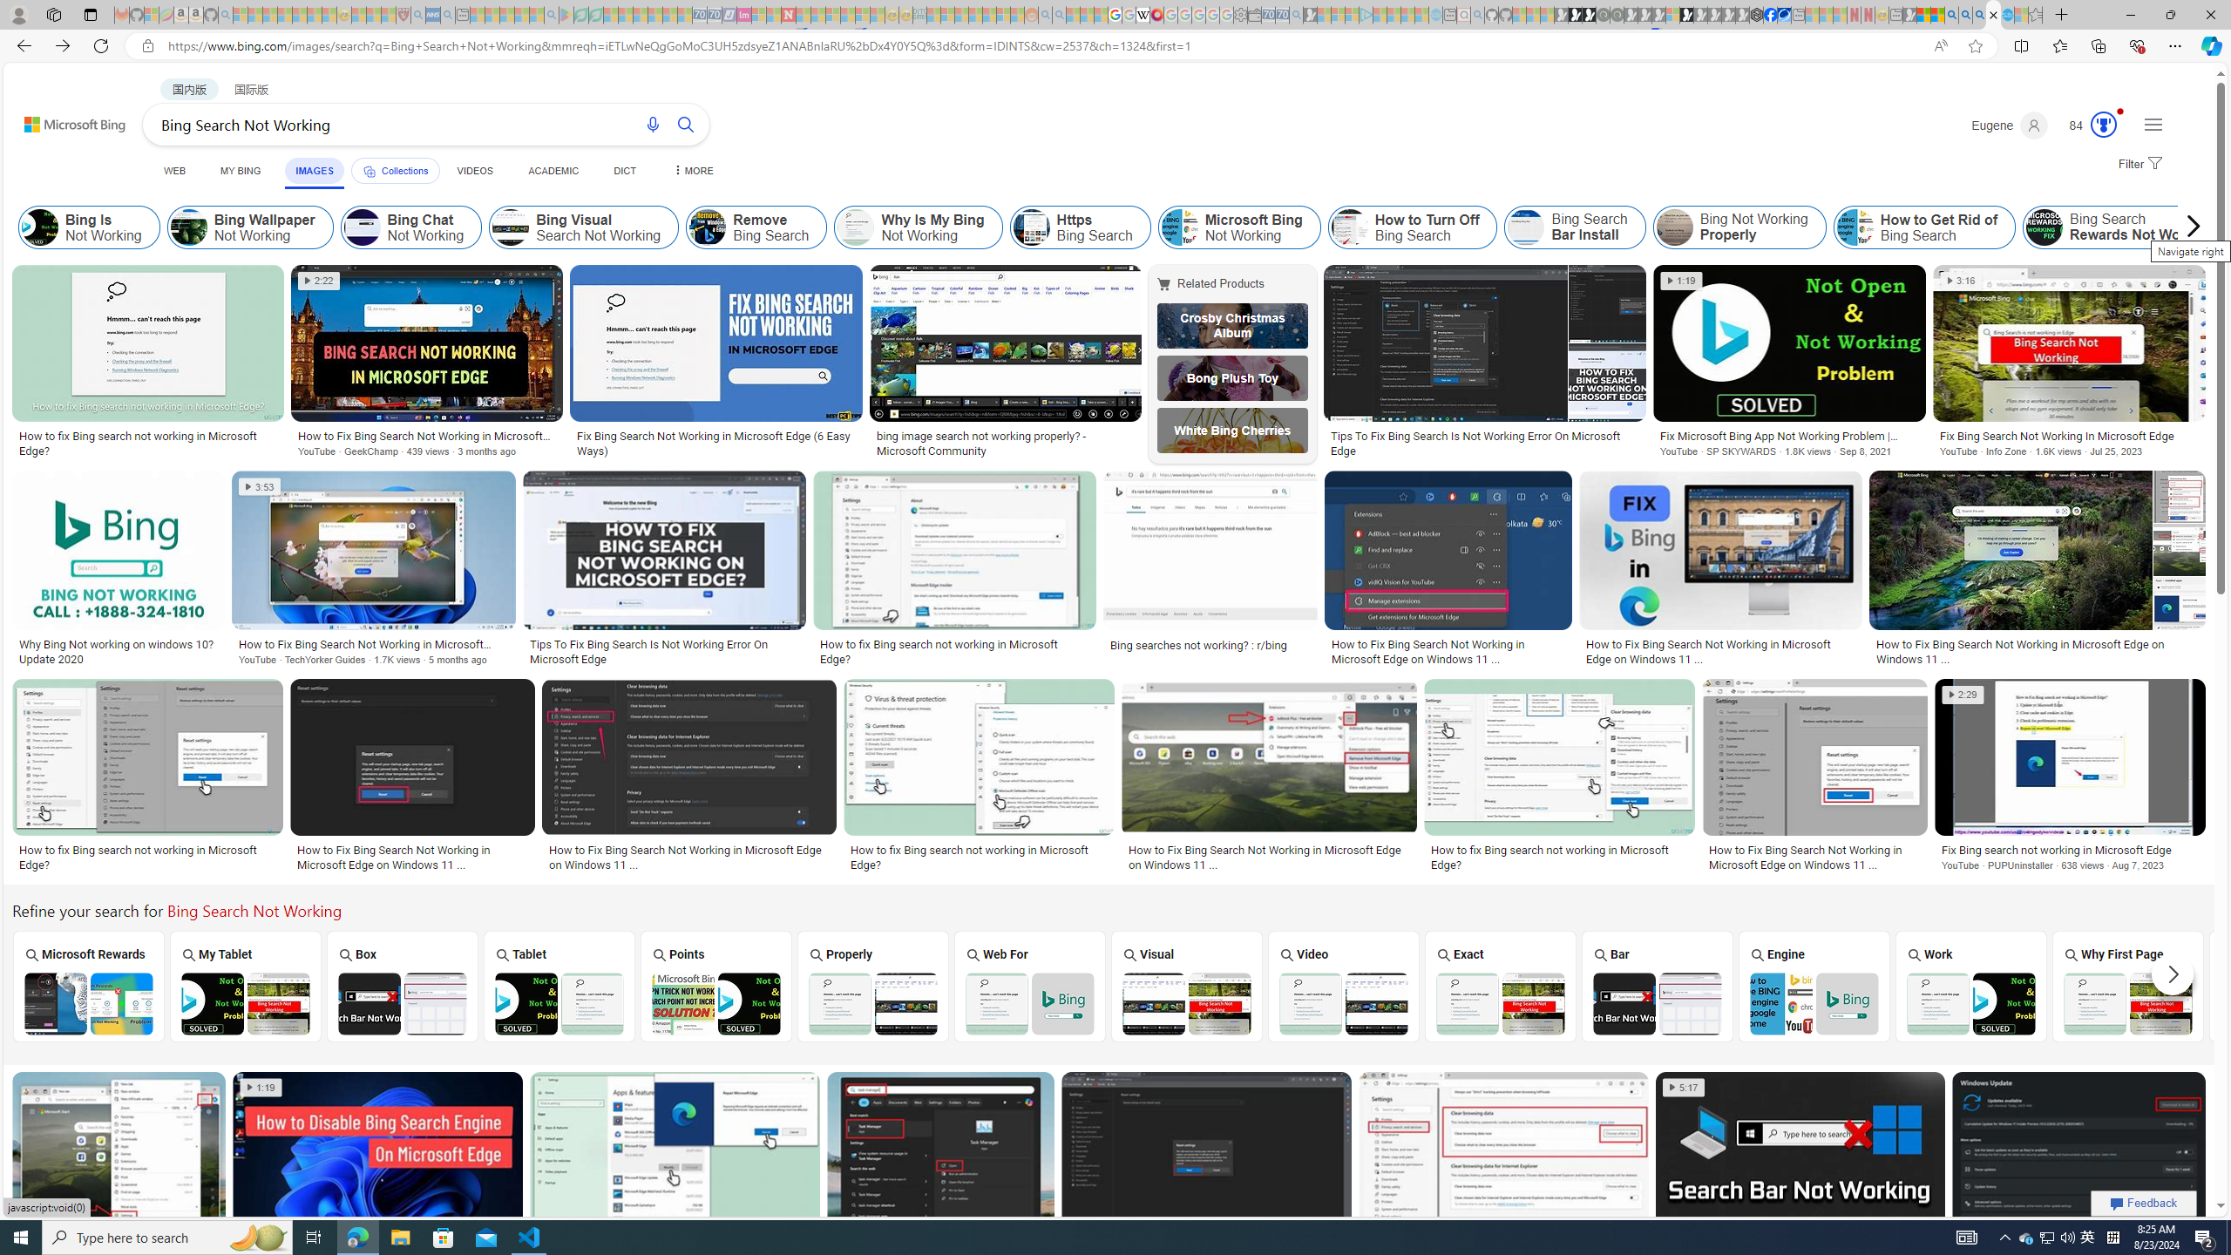 Image resolution: width=2231 pixels, height=1255 pixels. What do you see at coordinates (1739, 227) in the screenshot?
I see `Bing Not Working Properly` at bounding box center [1739, 227].